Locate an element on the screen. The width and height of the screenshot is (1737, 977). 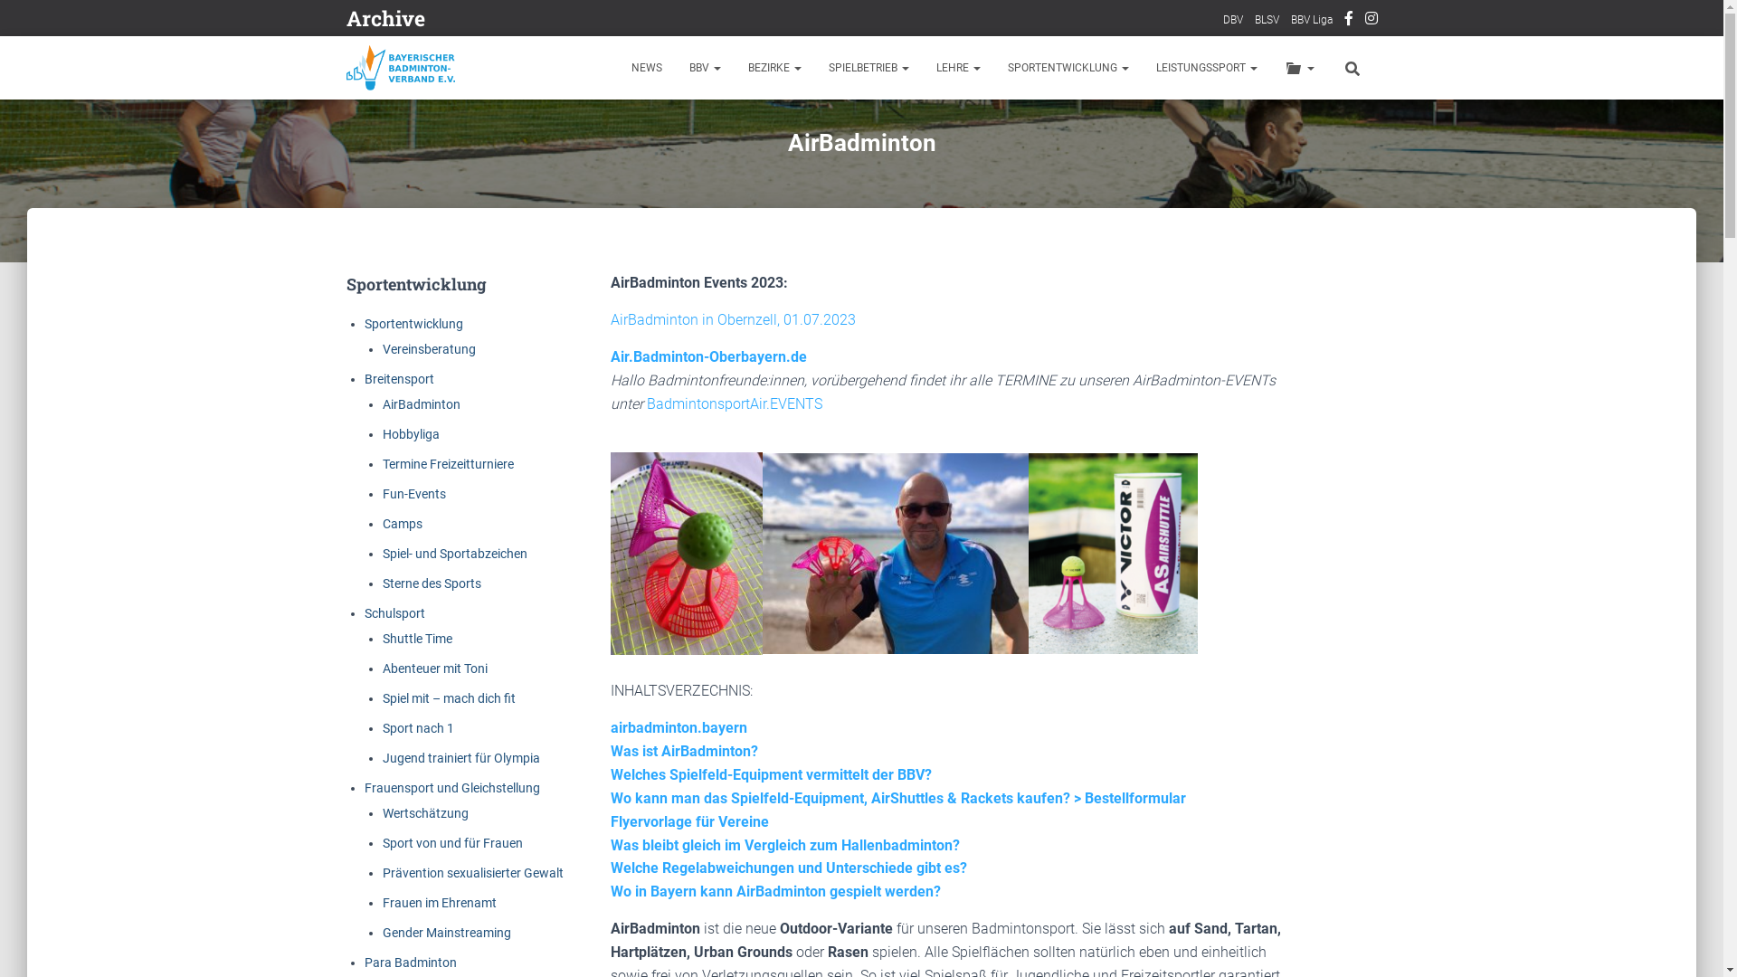
Mai 2018 is located at coordinates (392, 457).